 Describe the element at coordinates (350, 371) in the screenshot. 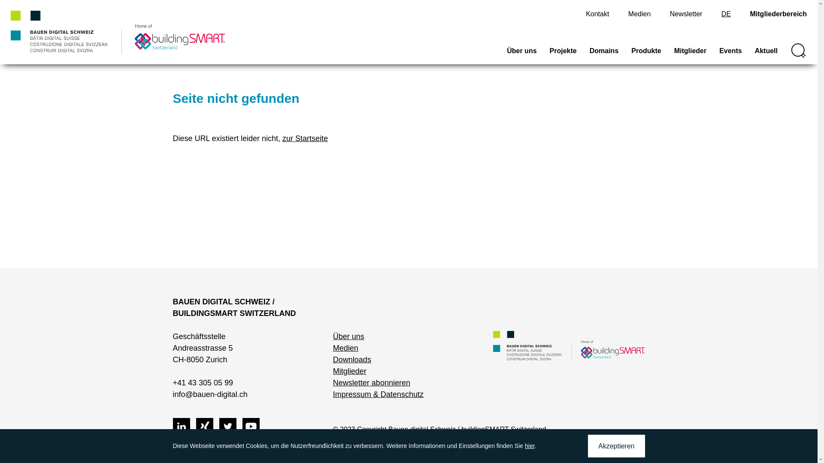

I see `Mitglieder` at that location.